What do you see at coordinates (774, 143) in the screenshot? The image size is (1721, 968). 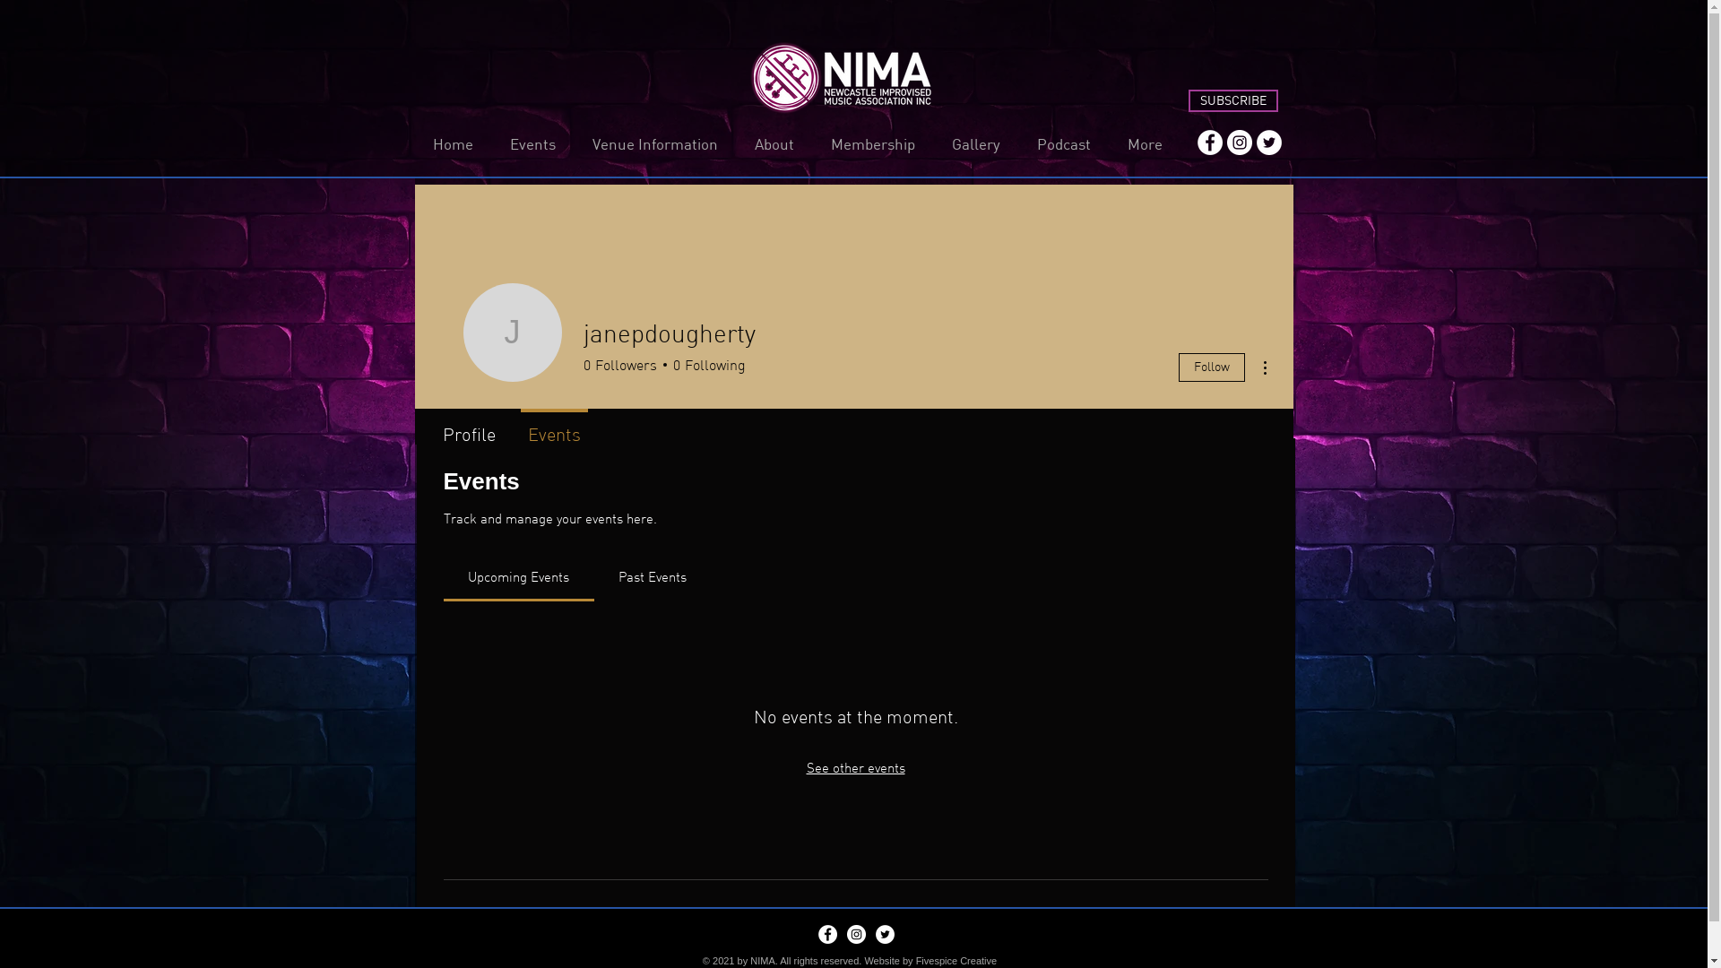 I see `About` at bounding box center [774, 143].